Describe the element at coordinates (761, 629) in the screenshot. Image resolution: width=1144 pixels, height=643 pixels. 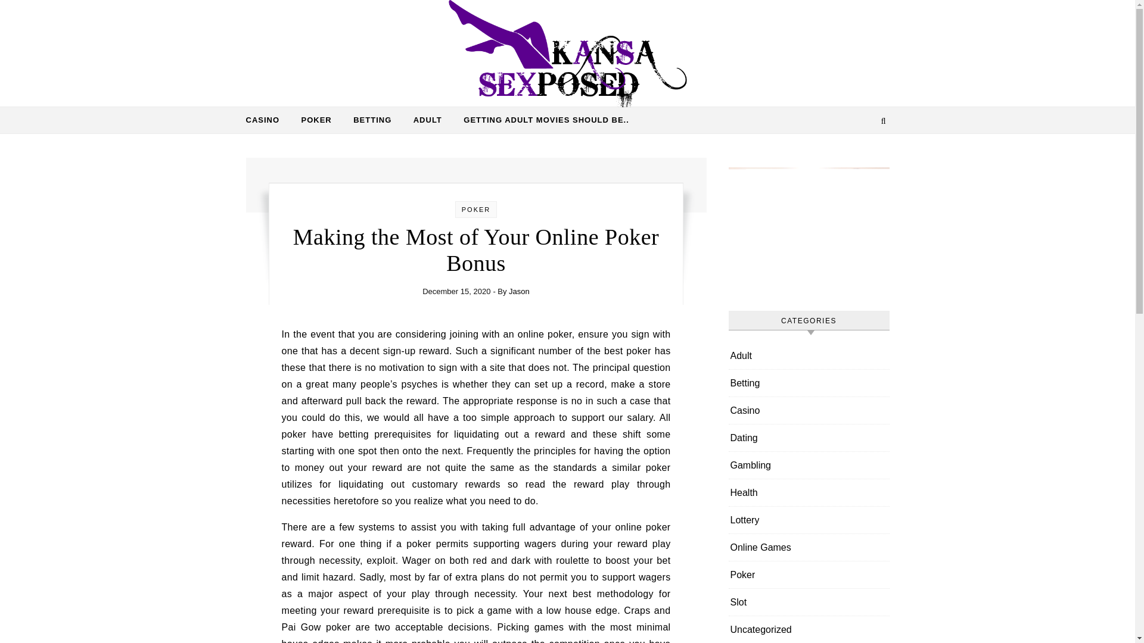
I see `Uncategorized` at that location.